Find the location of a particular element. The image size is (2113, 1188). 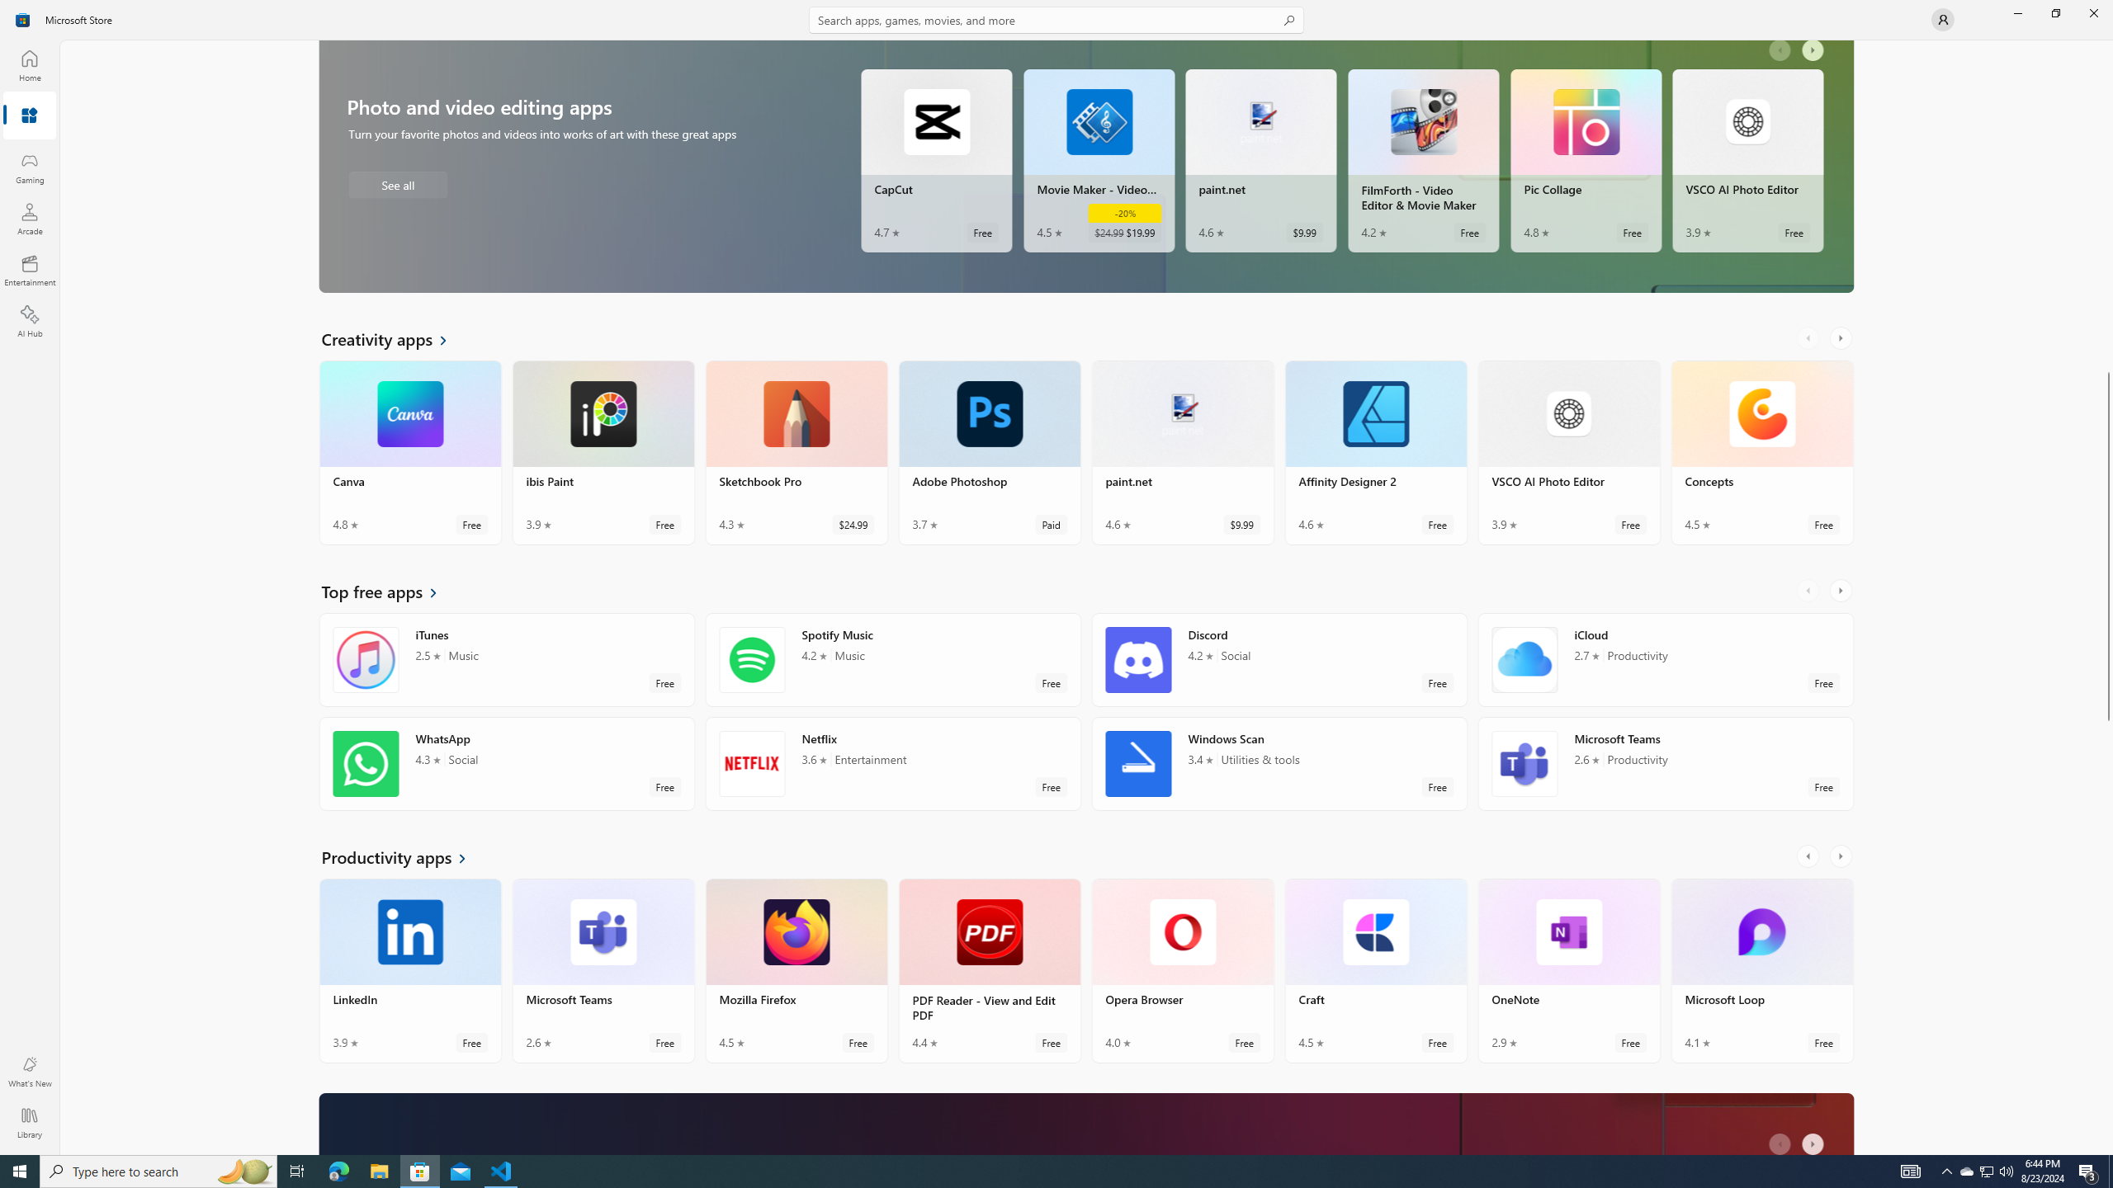

Library is located at coordinates (30, 1123).